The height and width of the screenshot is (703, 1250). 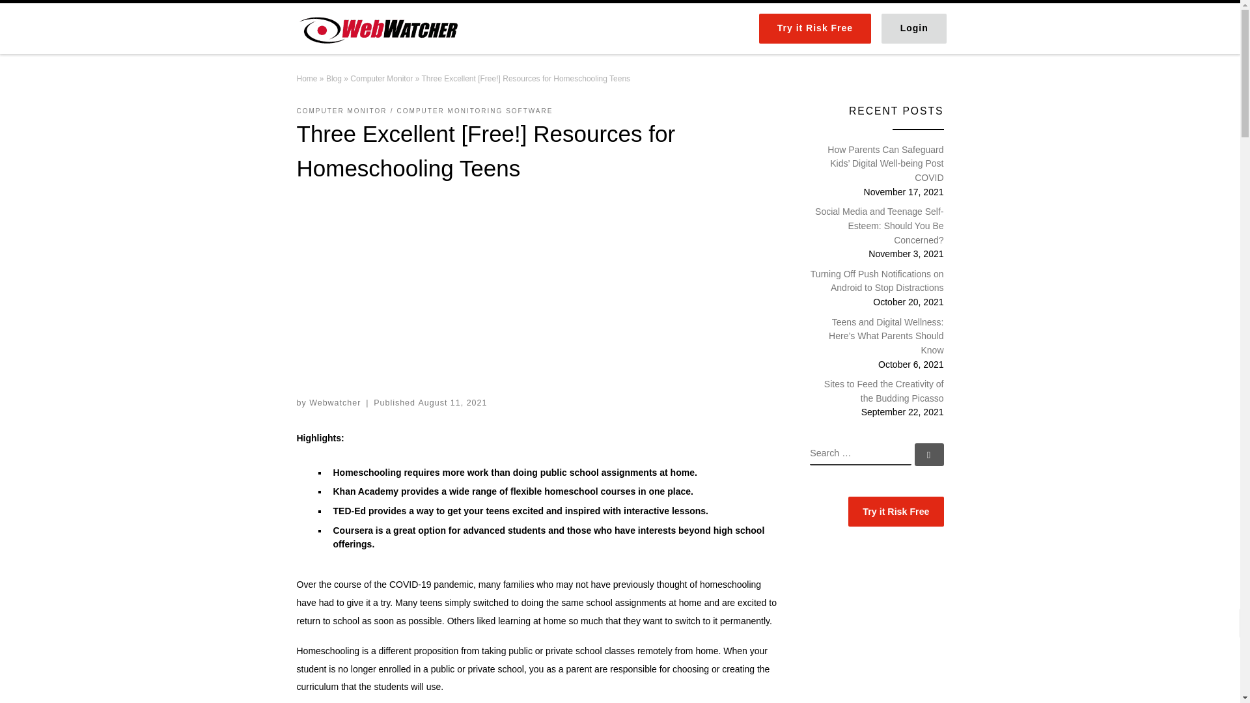 I want to click on Home, so click(x=307, y=79).